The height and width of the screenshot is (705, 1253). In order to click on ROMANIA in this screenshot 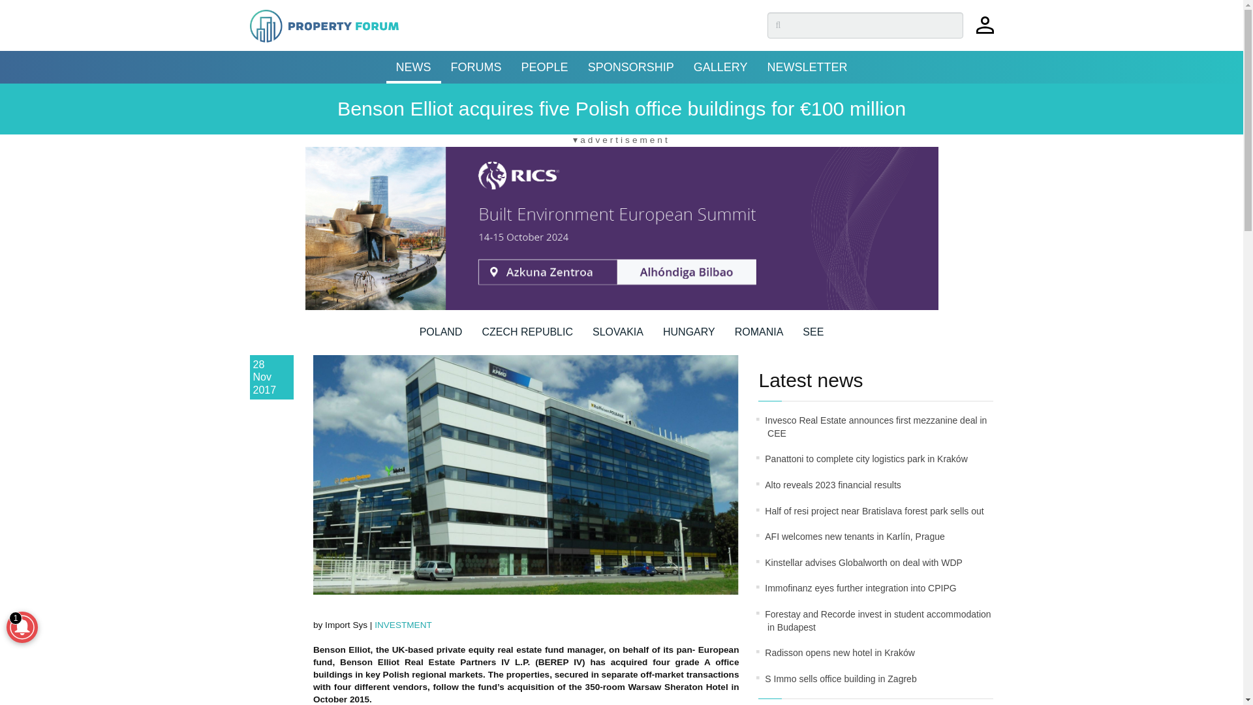, I will do `click(759, 336)`.